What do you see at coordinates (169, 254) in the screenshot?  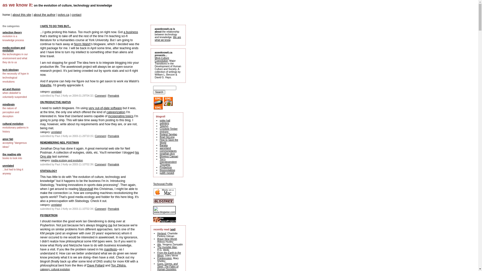 I see `From the Earth to the Moon` at bounding box center [169, 254].